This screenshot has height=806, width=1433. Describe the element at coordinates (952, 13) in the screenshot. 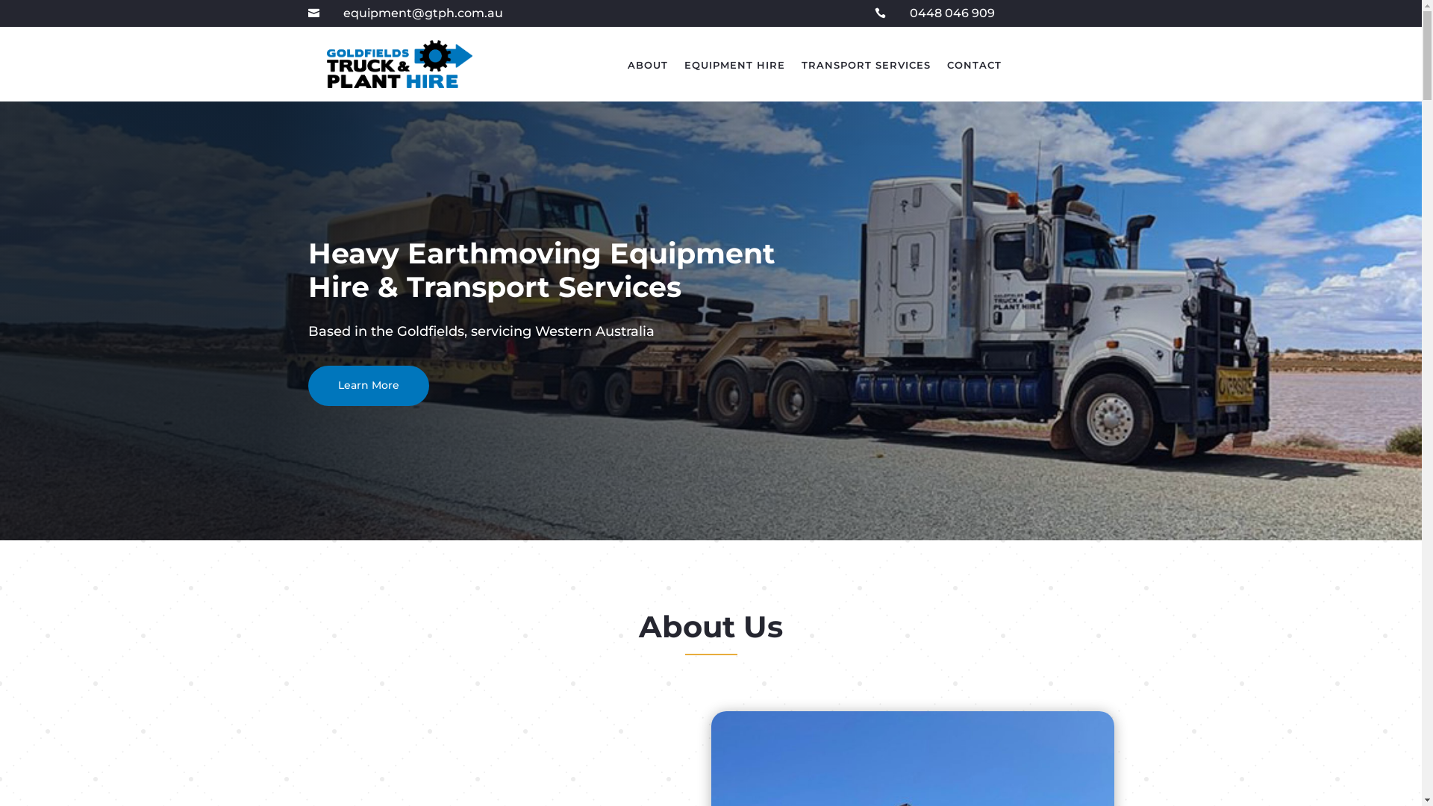

I see `0448 046 909` at that location.